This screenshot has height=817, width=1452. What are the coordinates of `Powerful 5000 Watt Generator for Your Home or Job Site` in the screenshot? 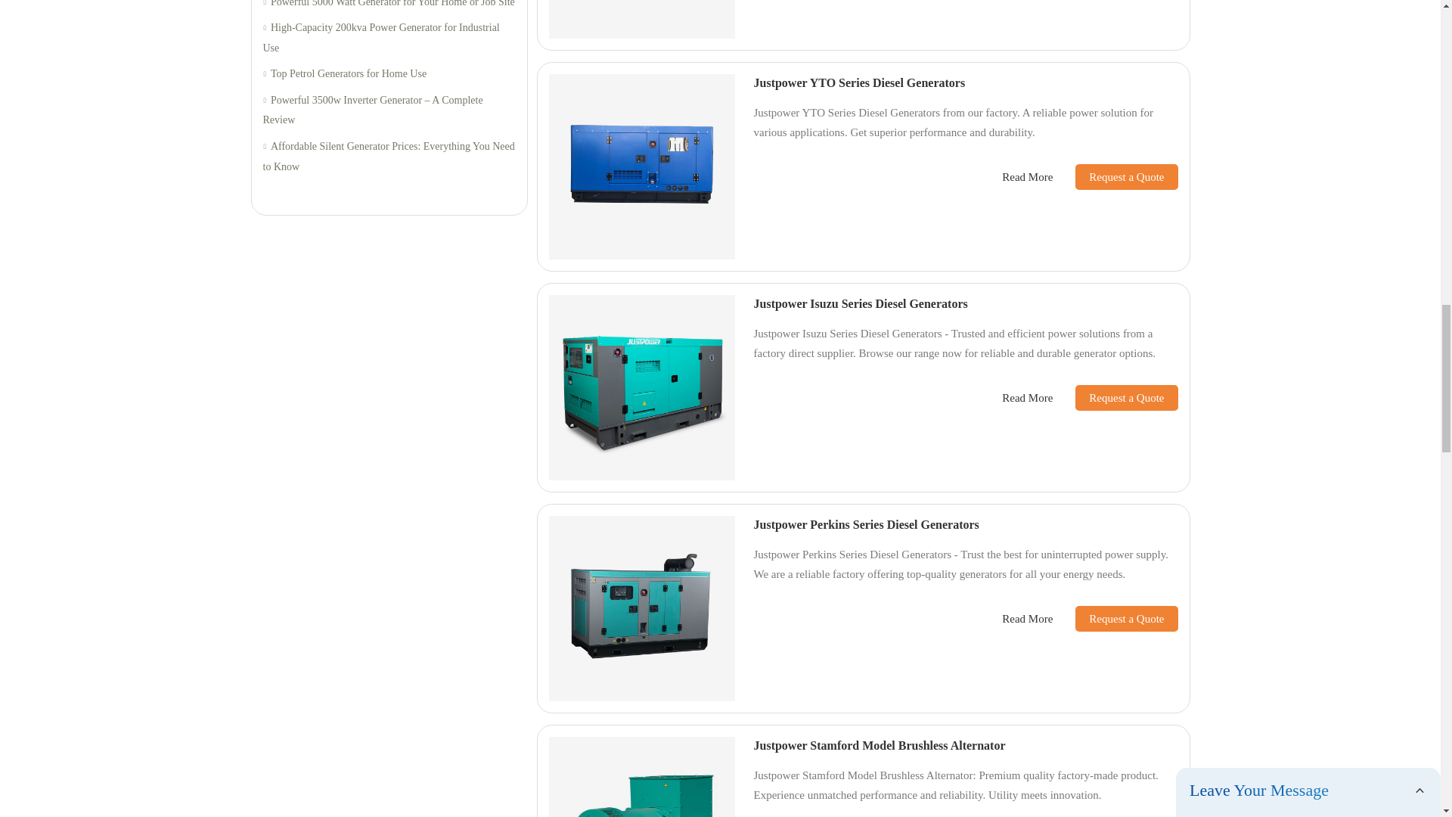 It's located at (389, 6).